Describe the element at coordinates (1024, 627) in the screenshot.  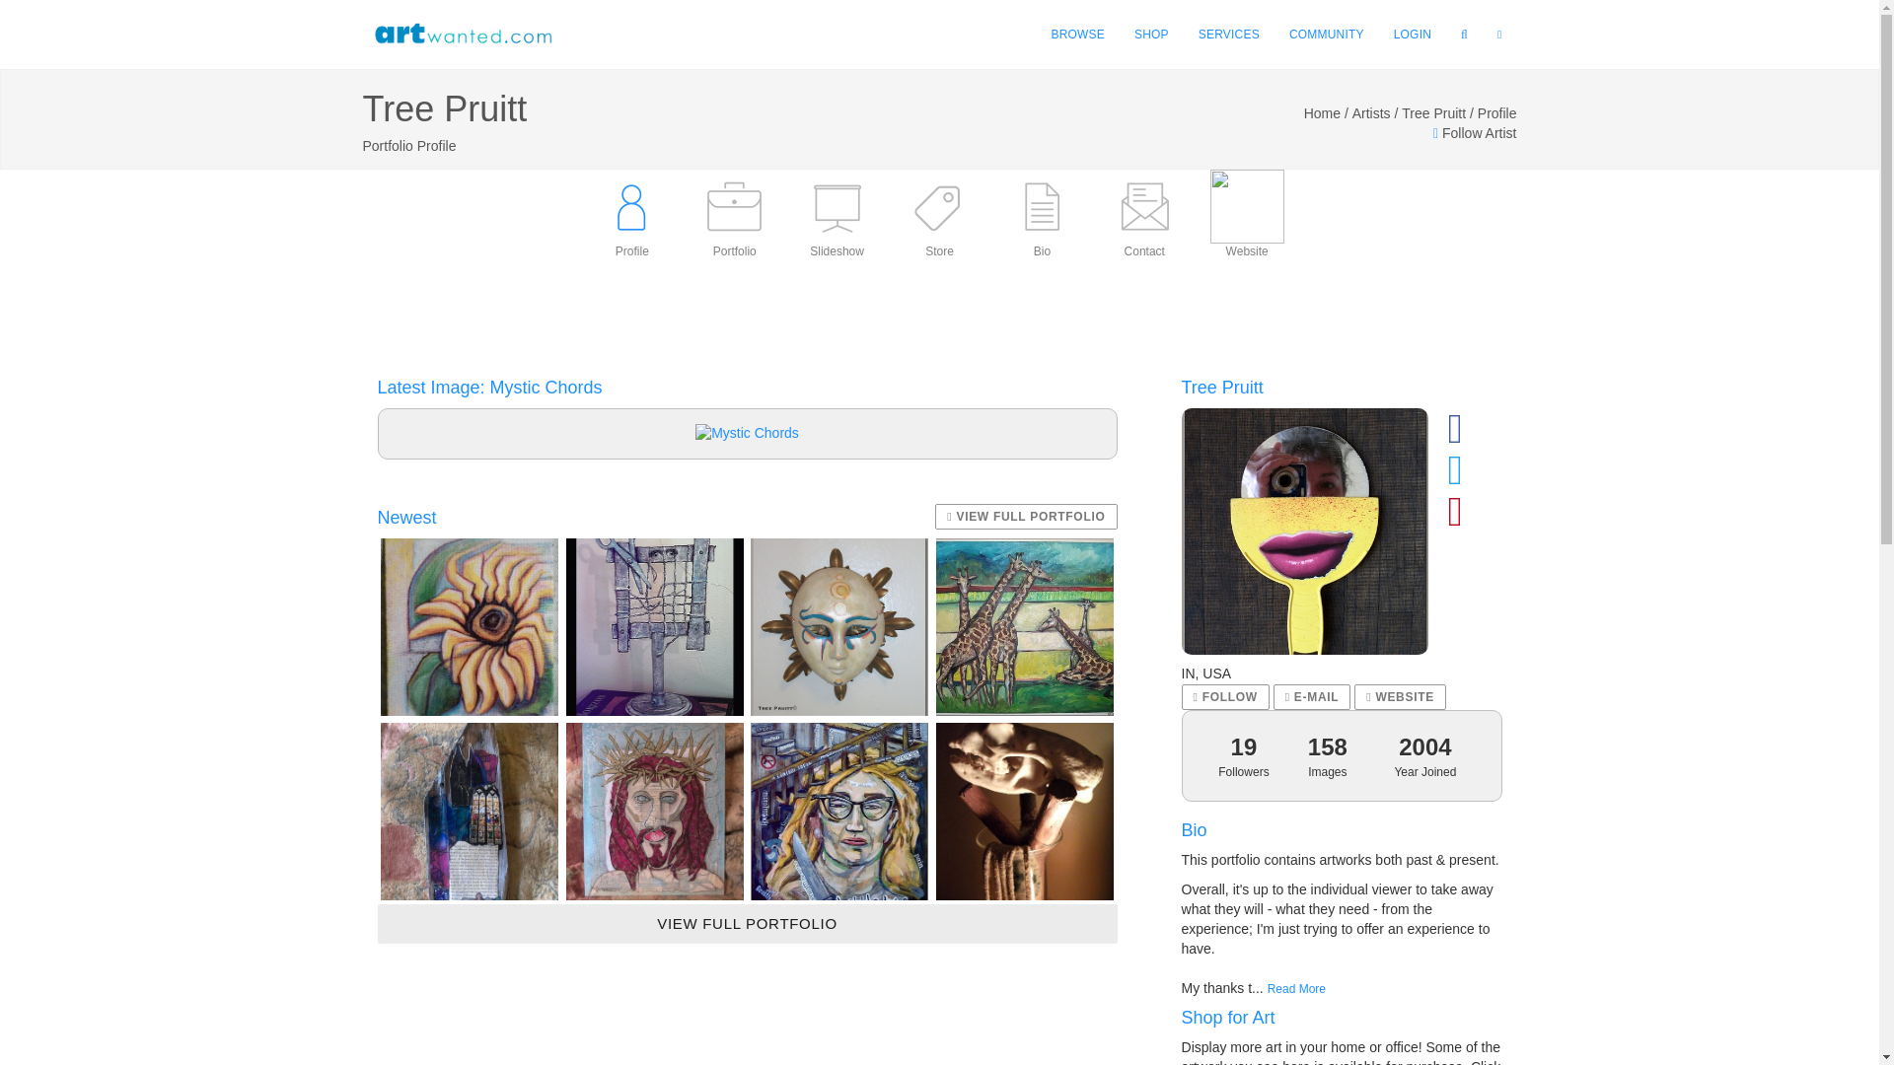
I see `Giraffe Herd Contemporary` at that location.